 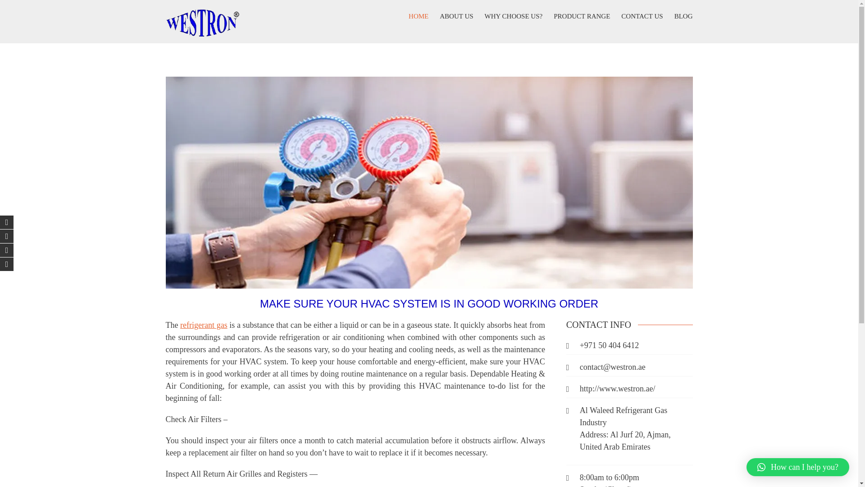 What do you see at coordinates (418, 16) in the screenshot?
I see `HOME` at bounding box center [418, 16].